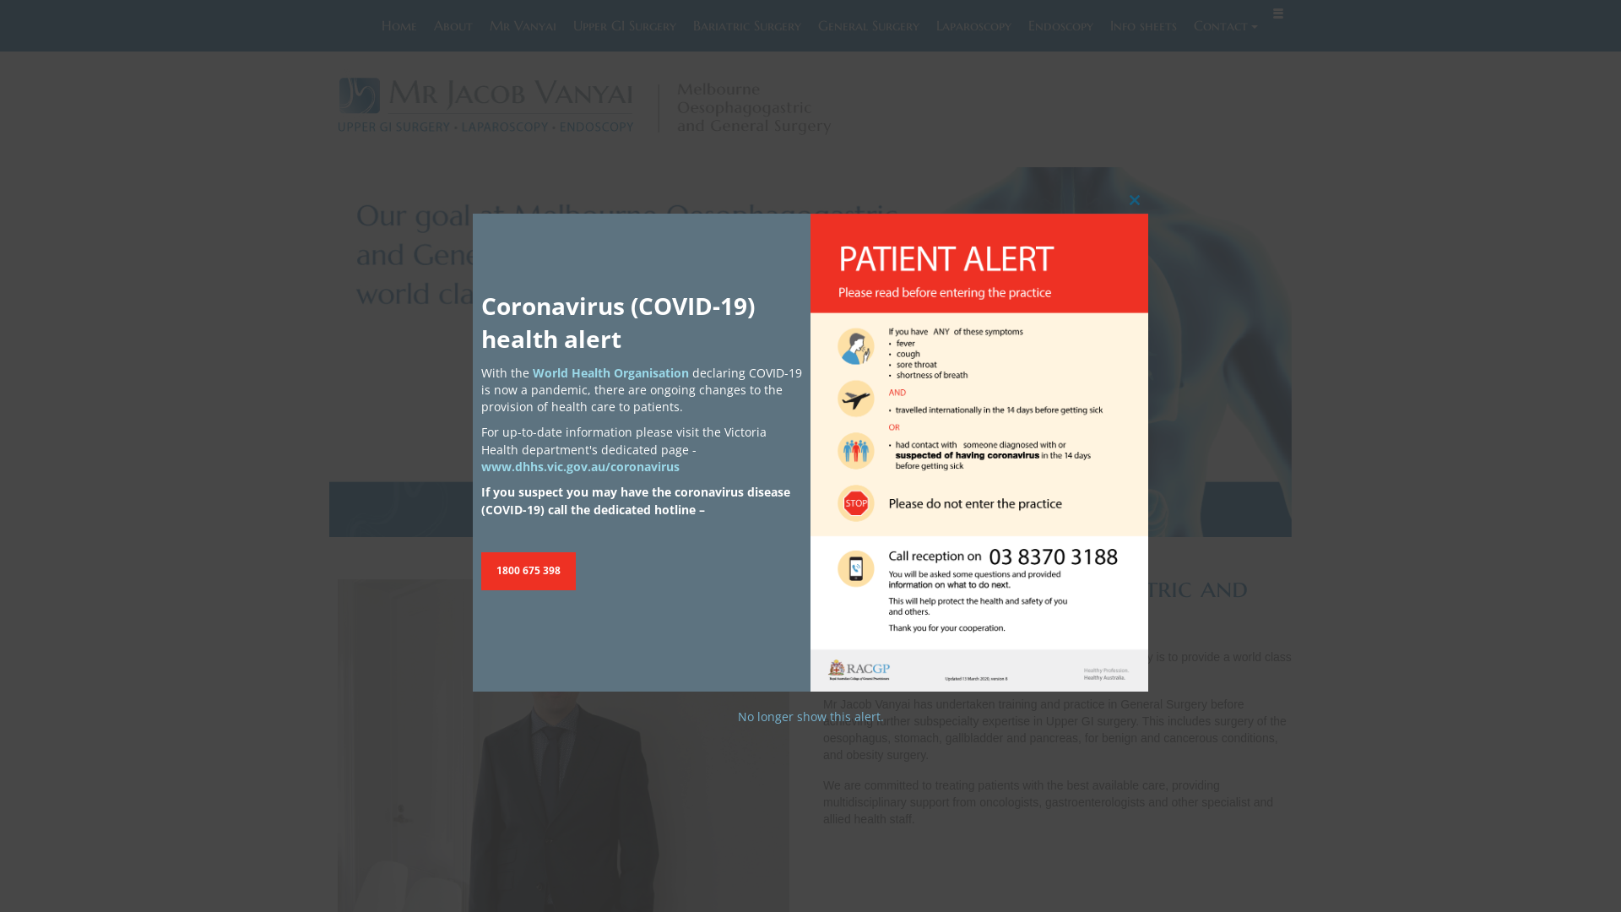 Image resolution: width=1621 pixels, height=912 pixels. Describe the element at coordinates (611, 373) in the screenshot. I see `World Health Organisation` at that location.